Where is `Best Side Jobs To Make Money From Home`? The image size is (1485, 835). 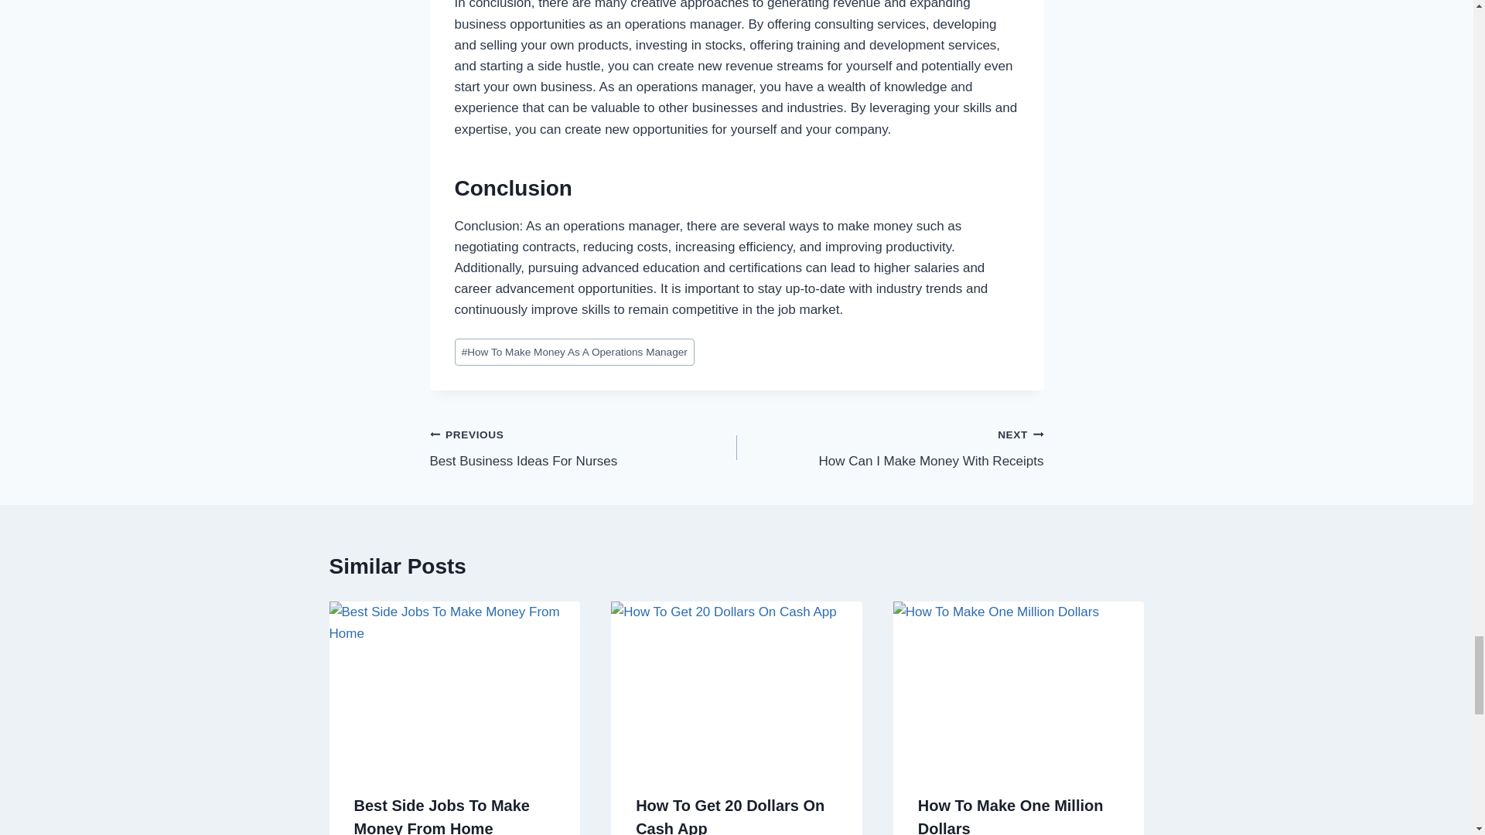 Best Side Jobs To Make Money From Home is located at coordinates (455, 684).